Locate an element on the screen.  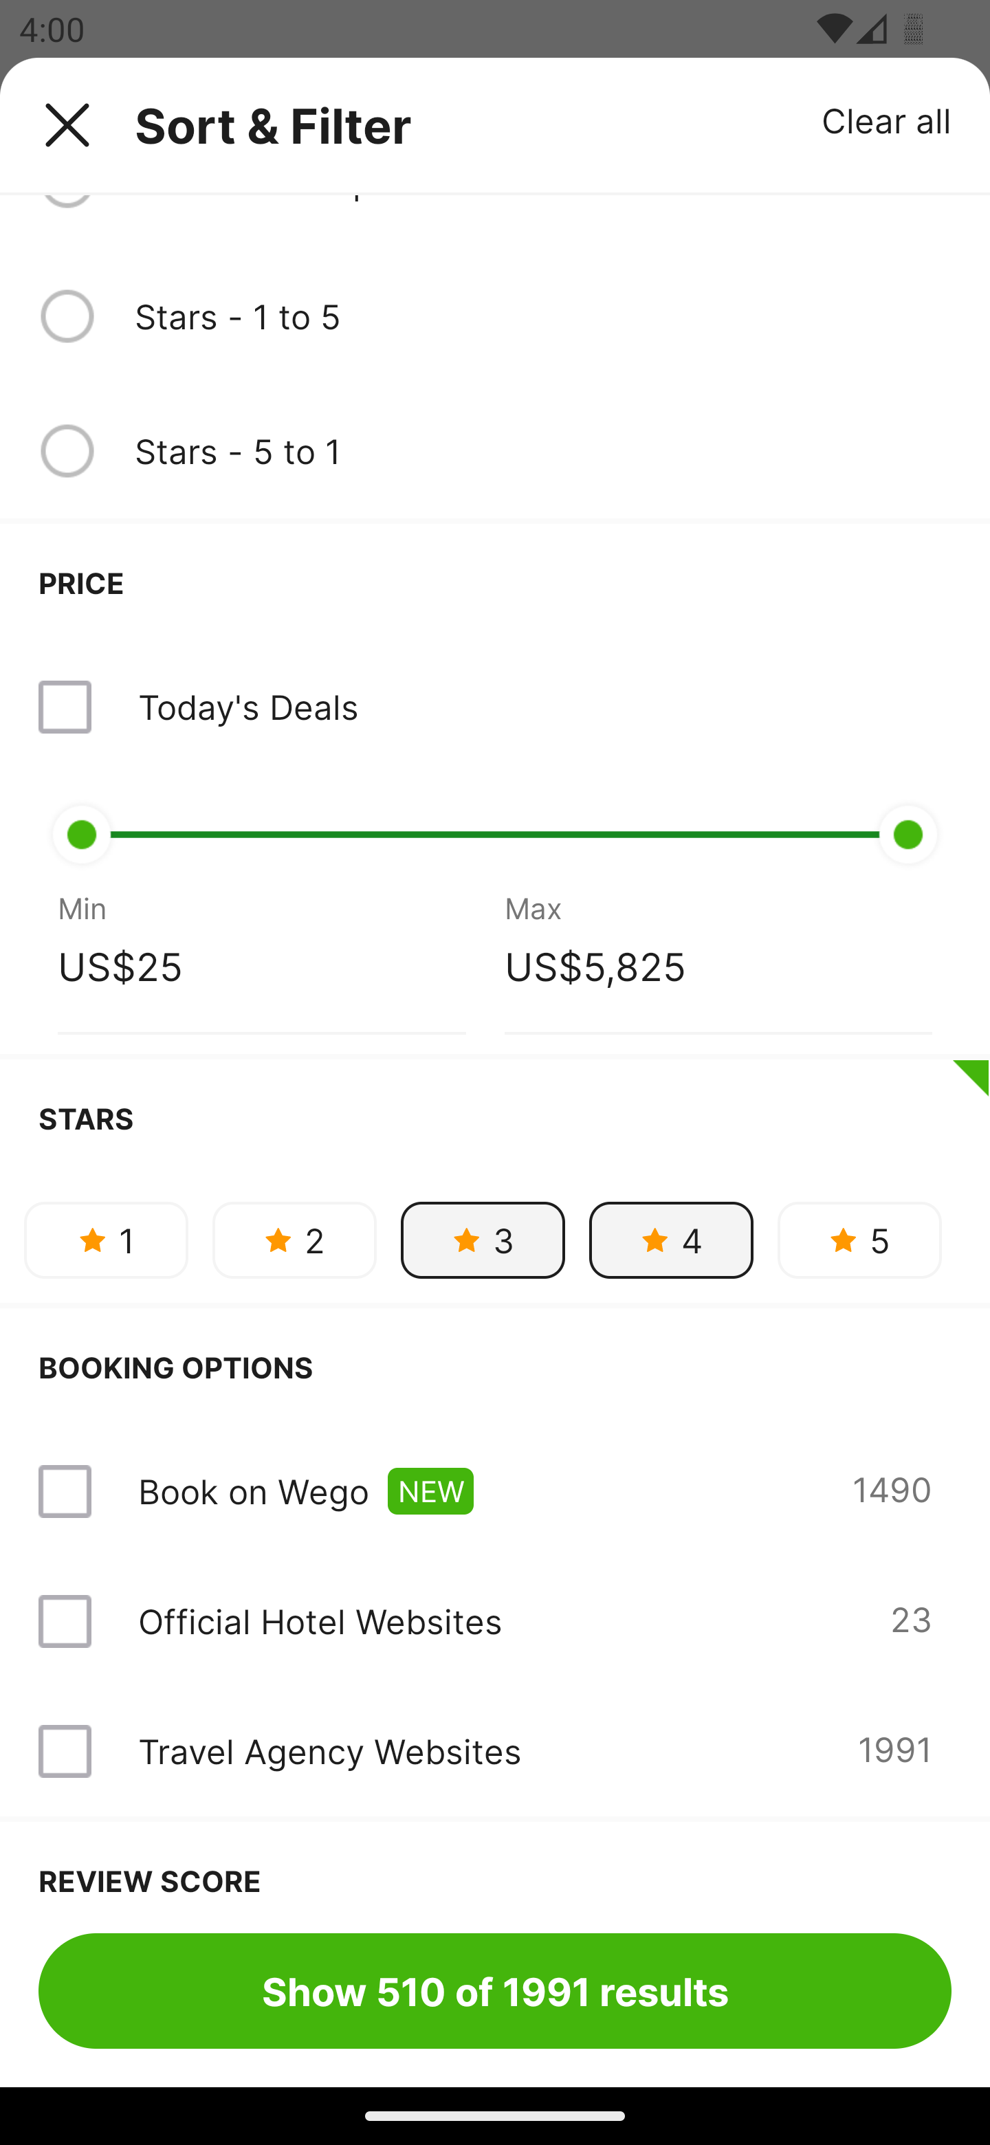
4 is located at coordinates (671, 1240).